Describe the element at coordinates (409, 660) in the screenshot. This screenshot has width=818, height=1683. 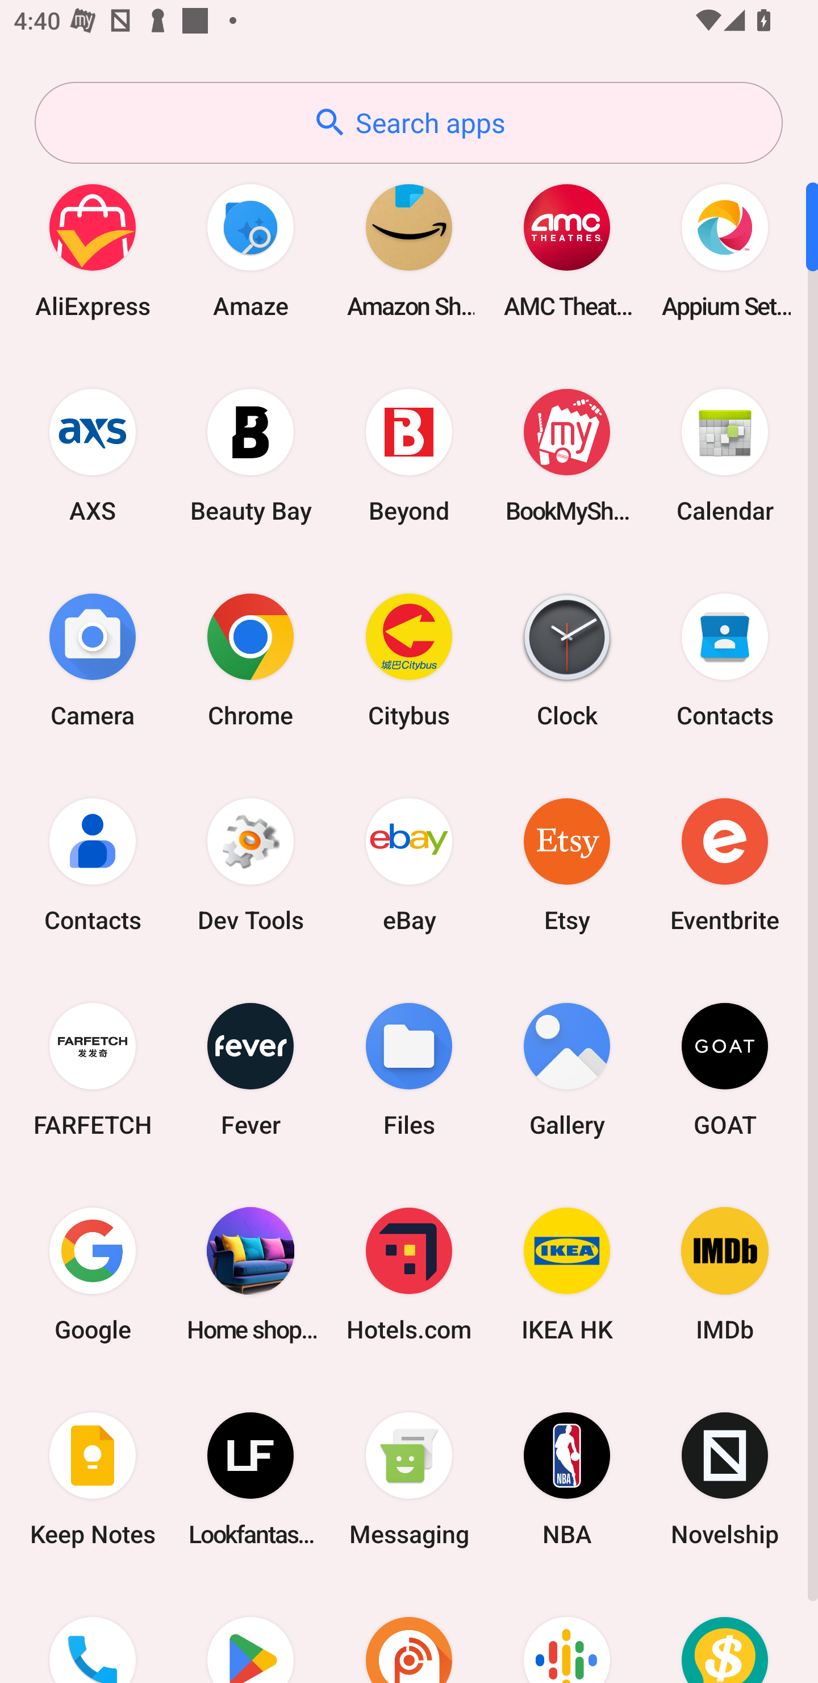
I see `Citybus` at that location.